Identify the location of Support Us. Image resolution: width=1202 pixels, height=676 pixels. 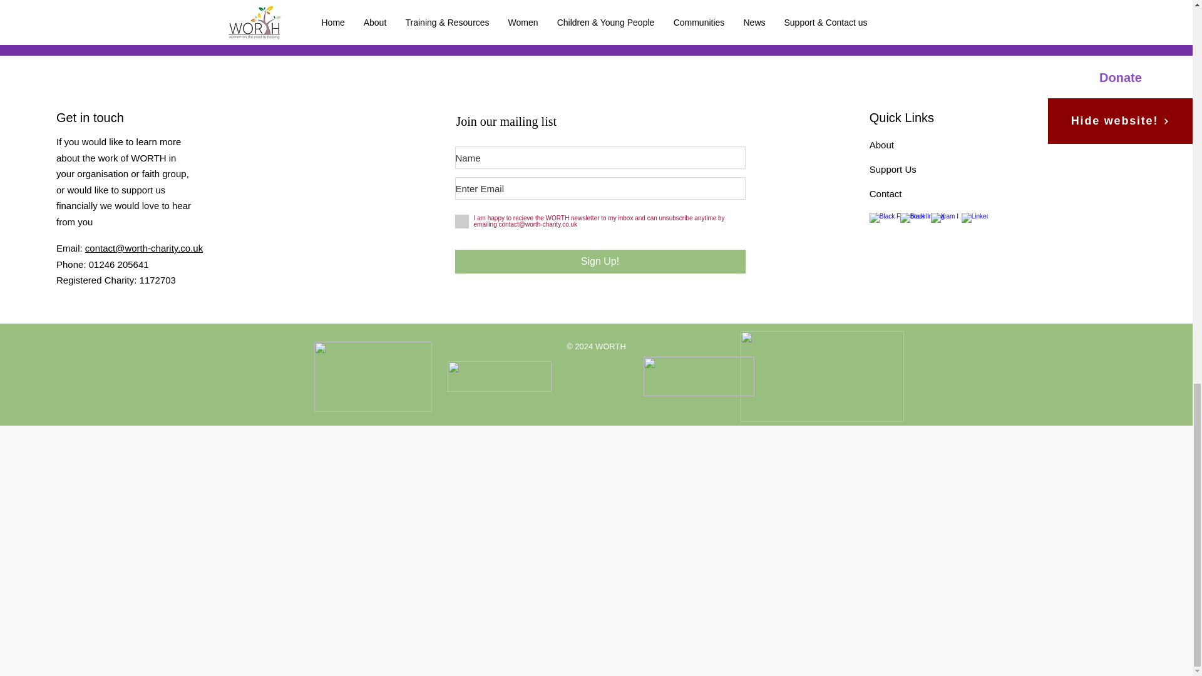
(893, 169).